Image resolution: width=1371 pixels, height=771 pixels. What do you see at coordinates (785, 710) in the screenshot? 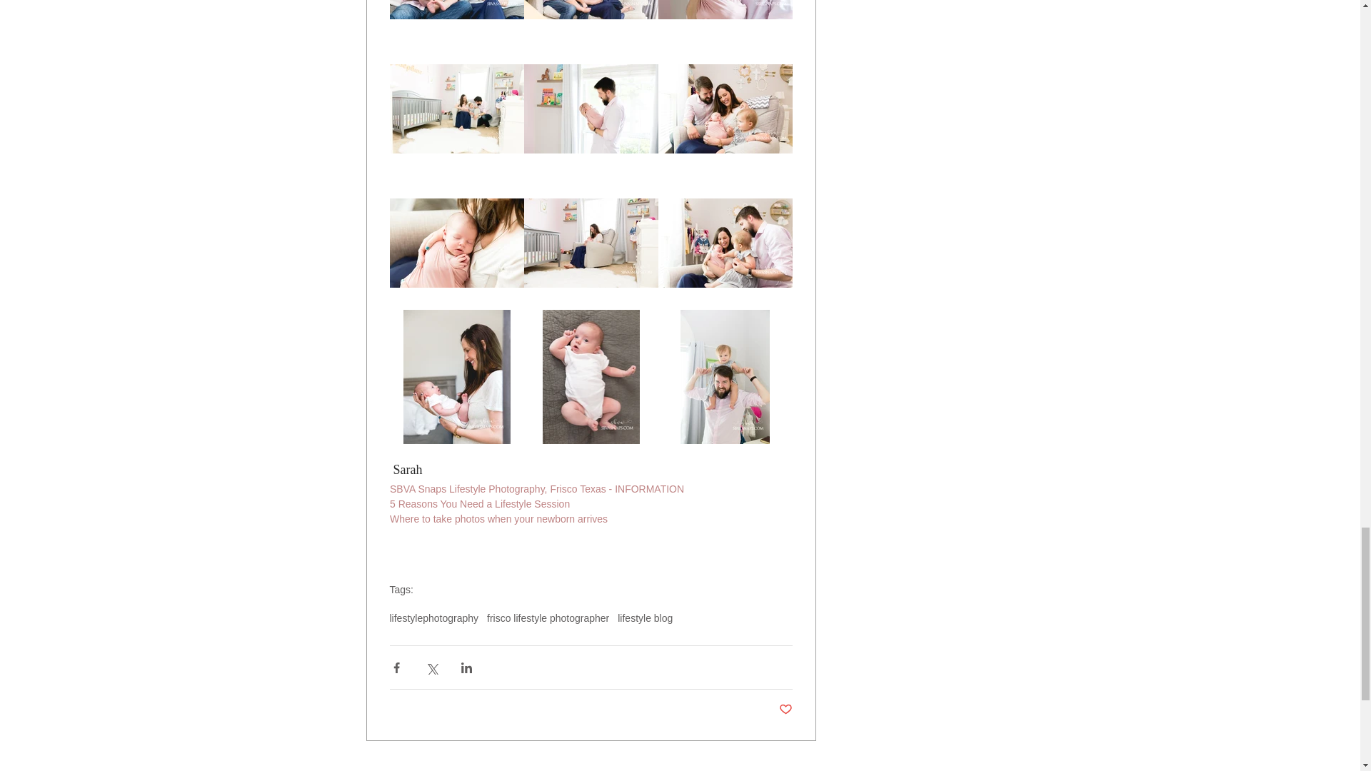
I see `Post not marked as liked` at bounding box center [785, 710].